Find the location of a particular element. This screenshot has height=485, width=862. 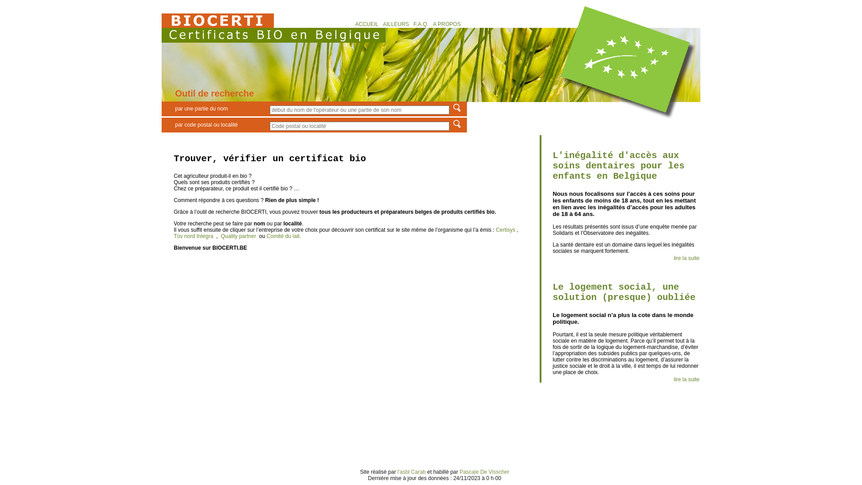

F.A.Q. is located at coordinates (421, 24).